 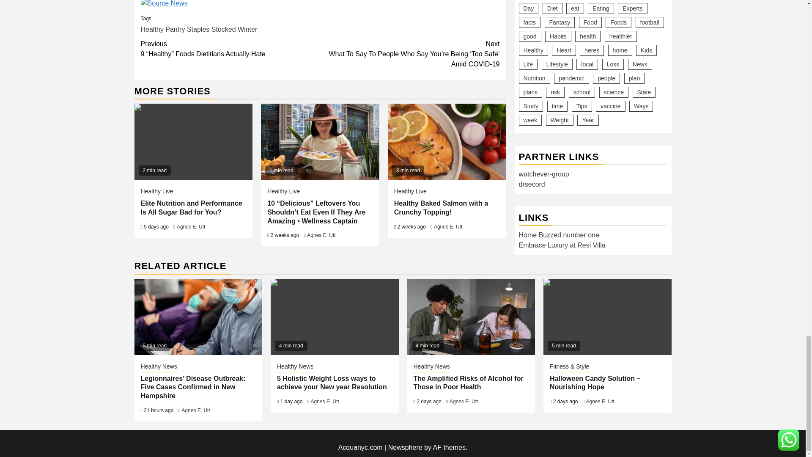 What do you see at coordinates (175, 29) in the screenshot?
I see `Pantry` at bounding box center [175, 29].